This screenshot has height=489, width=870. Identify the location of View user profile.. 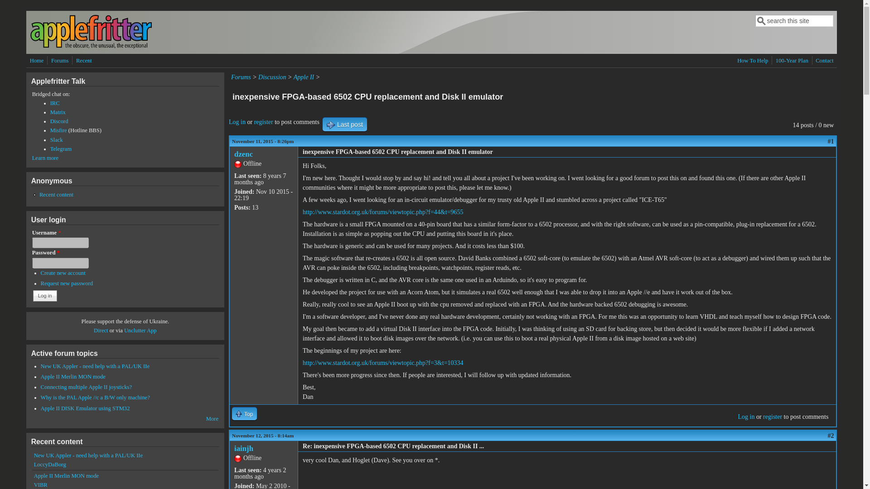
(243, 154).